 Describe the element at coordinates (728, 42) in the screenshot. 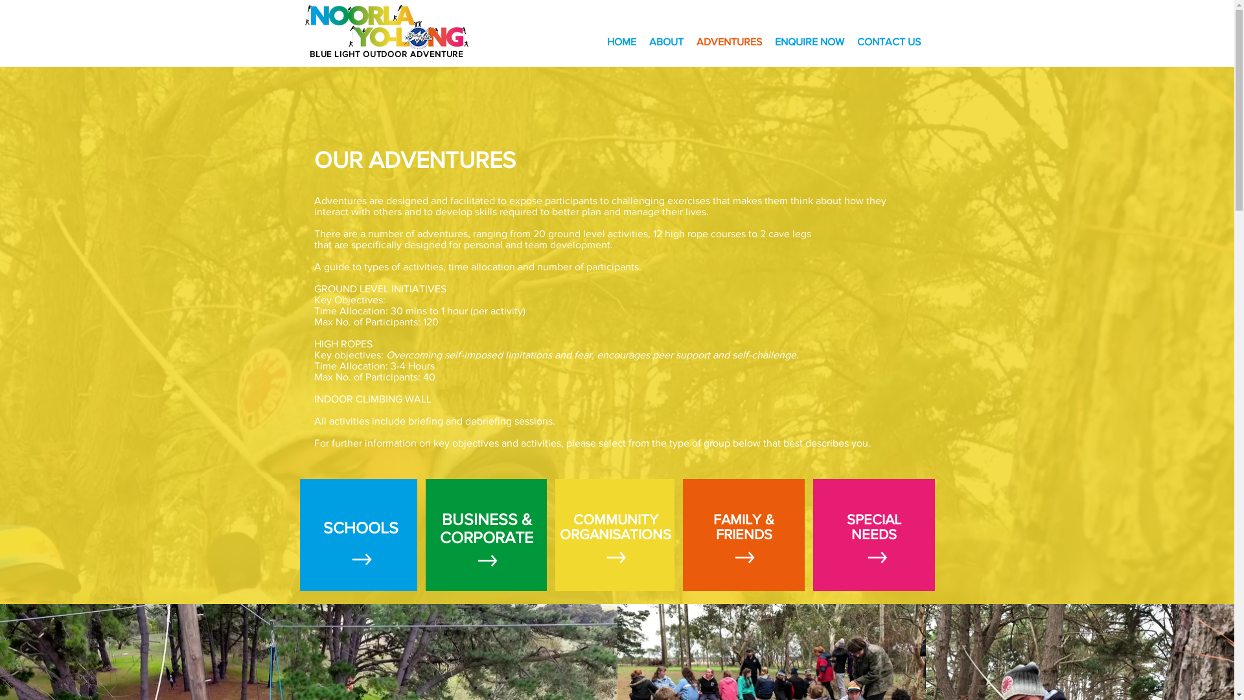

I see `ADVENTURES` at that location.